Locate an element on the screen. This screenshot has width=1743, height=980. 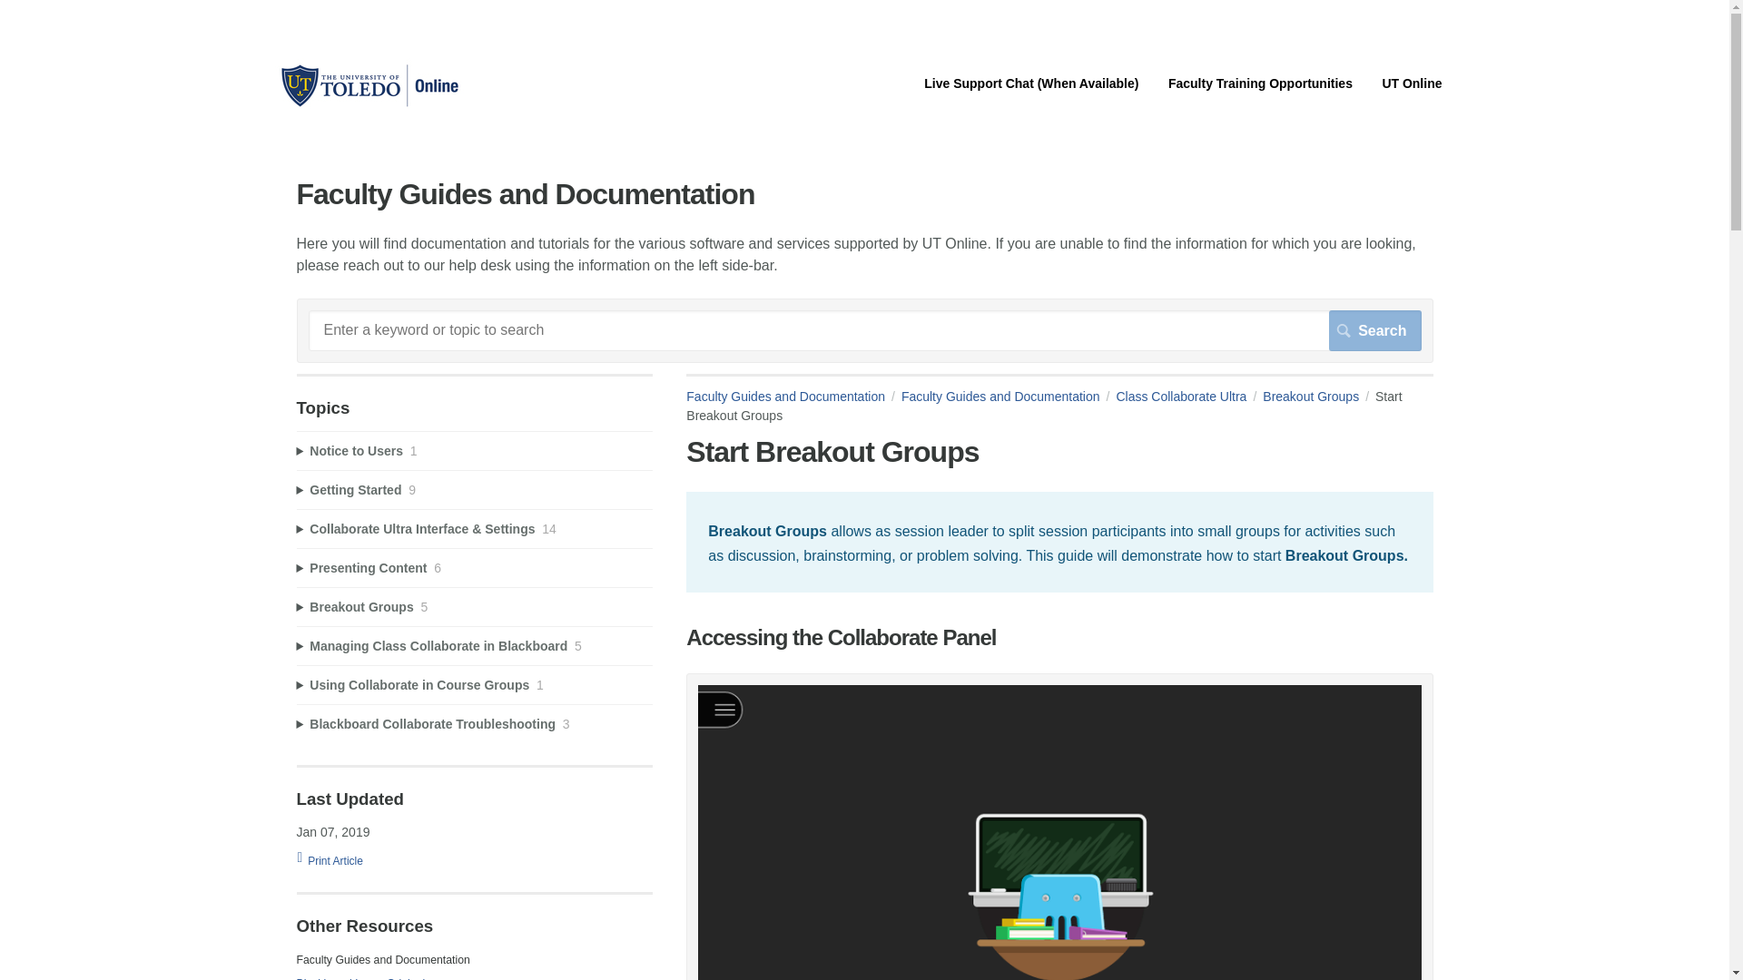
Faculty Guides and Documentation is located at coordinates (793, 396).